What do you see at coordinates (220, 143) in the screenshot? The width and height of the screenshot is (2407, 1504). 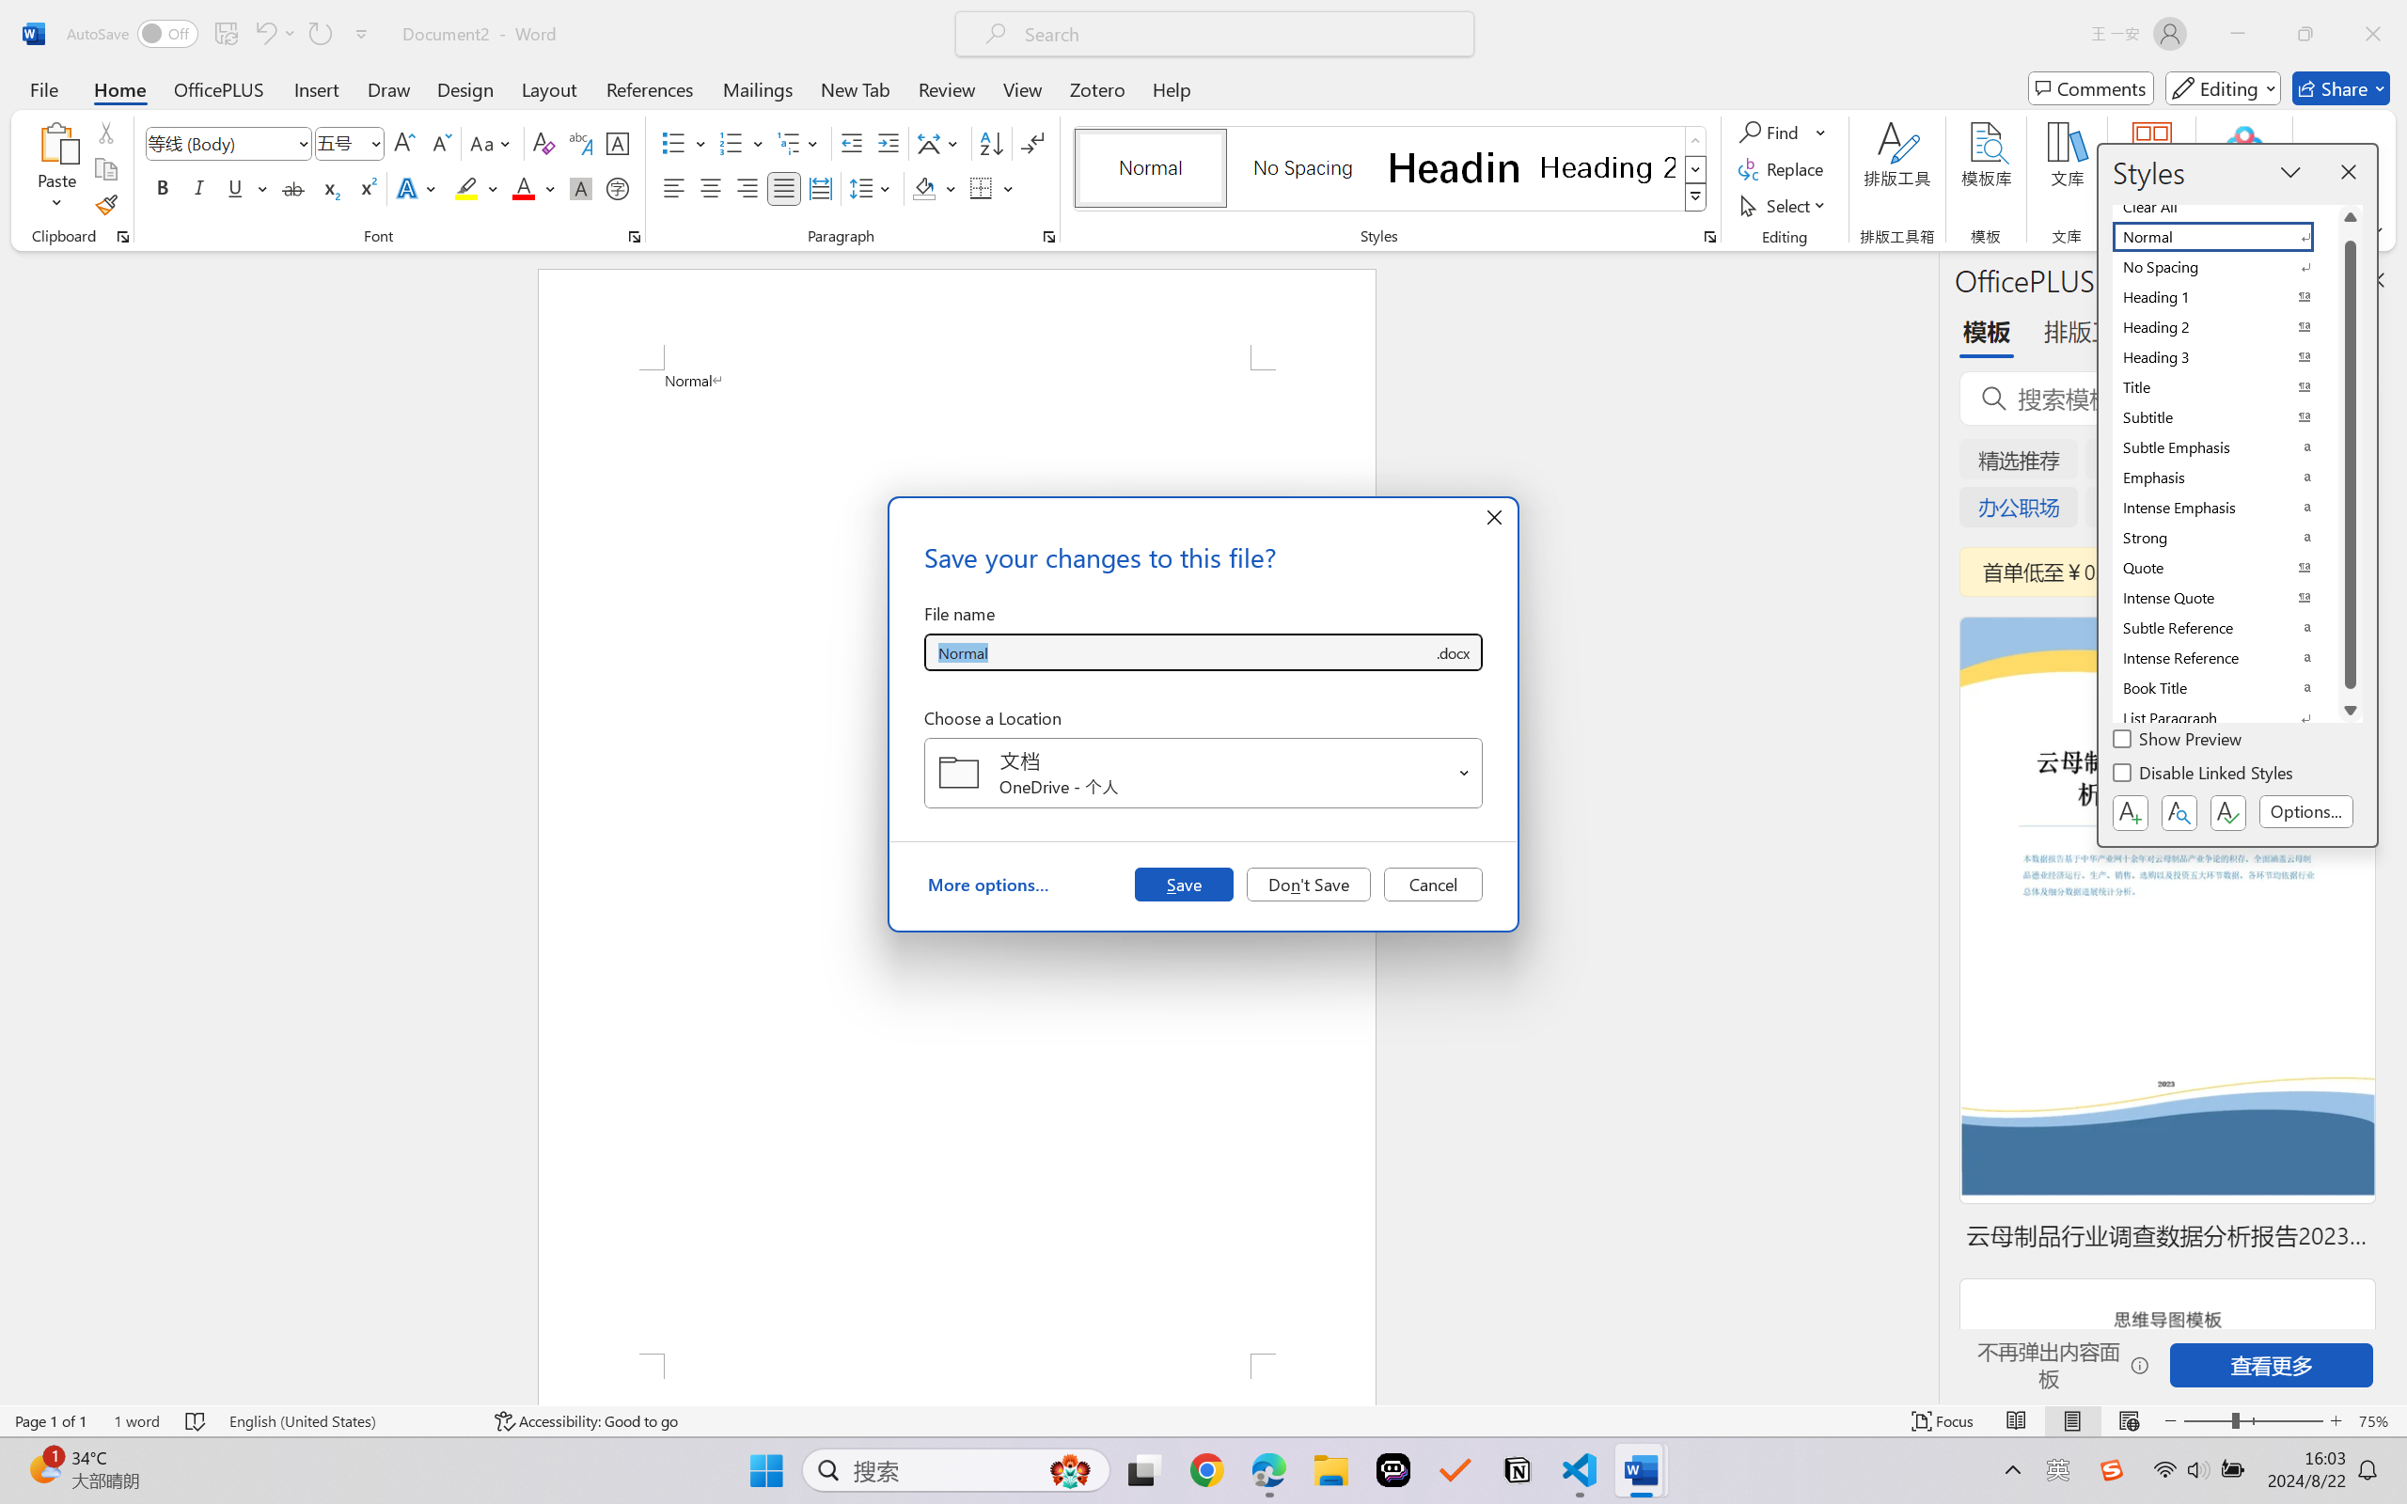 I see `Font` at bounding box center [220, 143].